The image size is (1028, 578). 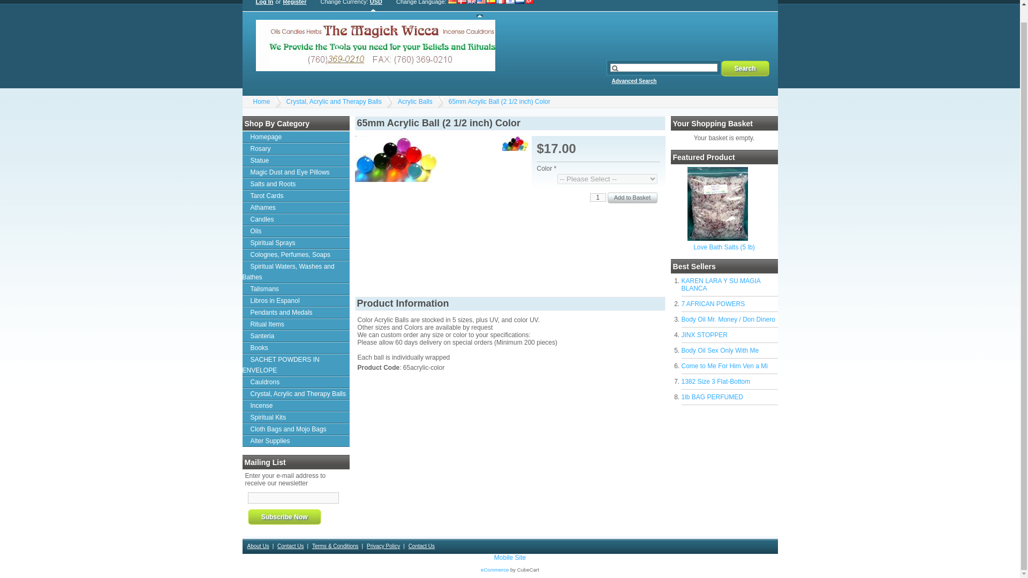 What do you see at coordinates (415, 101) in the screenshot?
I see `Acrylic Balls` at bounding box center [415, 101].